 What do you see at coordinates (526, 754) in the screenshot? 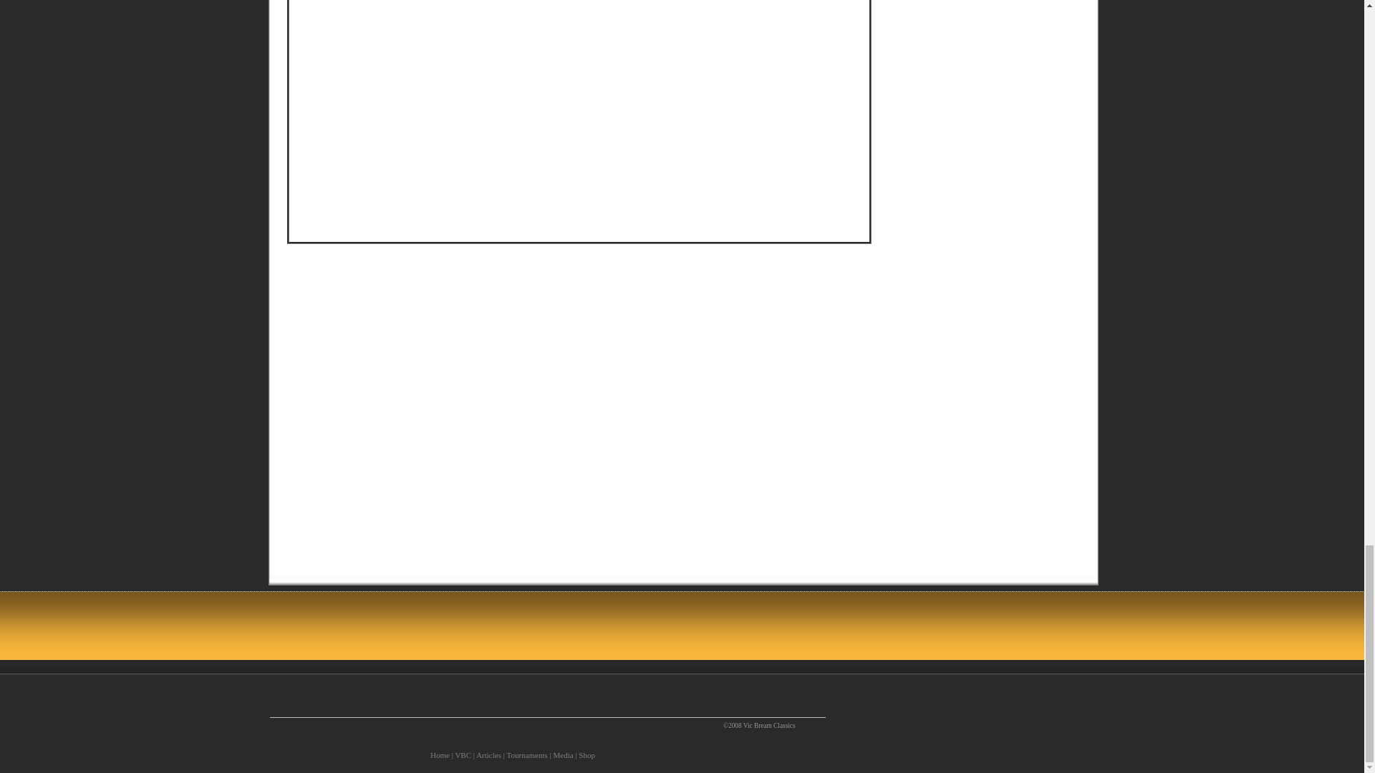
I see `Tournaments` at bounding box center [526, 754].